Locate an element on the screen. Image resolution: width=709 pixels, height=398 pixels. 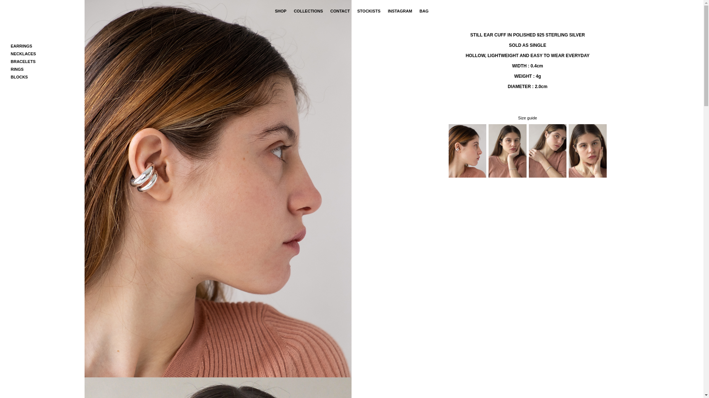
NECKLACES is located at coordinates (23, 54).